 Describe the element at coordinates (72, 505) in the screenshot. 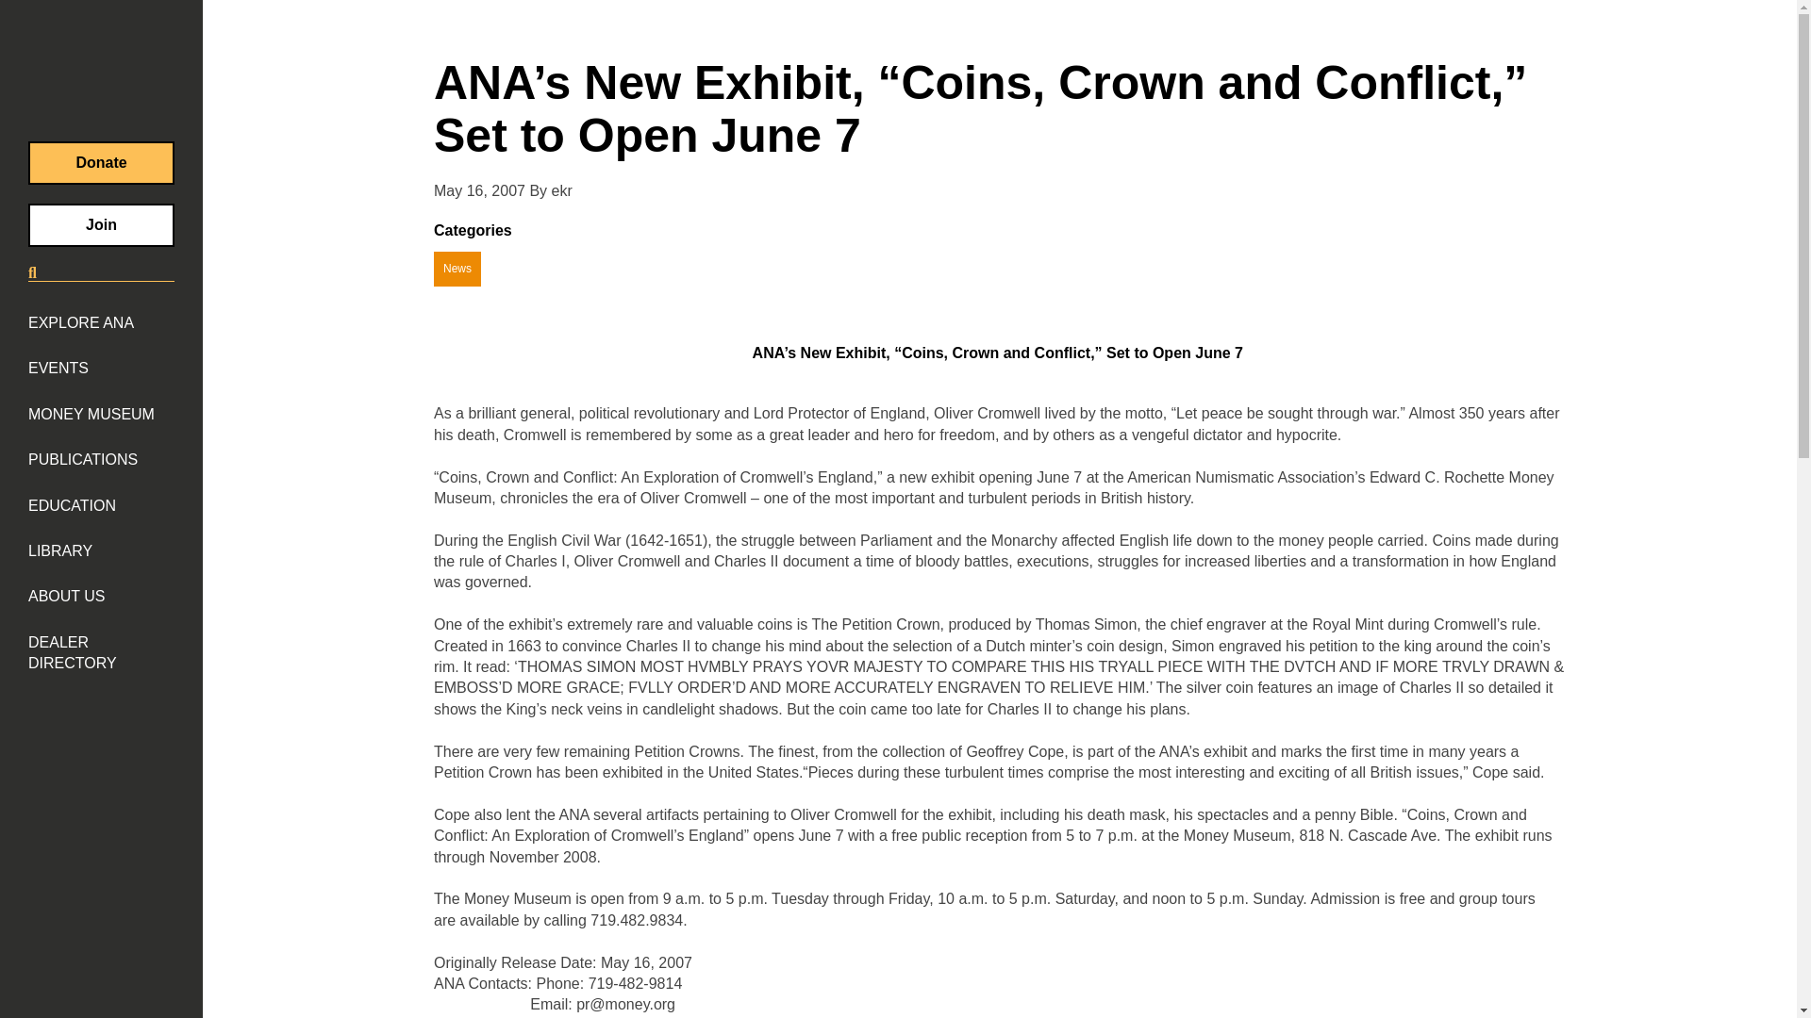

I see `EDUCATION` at that location.